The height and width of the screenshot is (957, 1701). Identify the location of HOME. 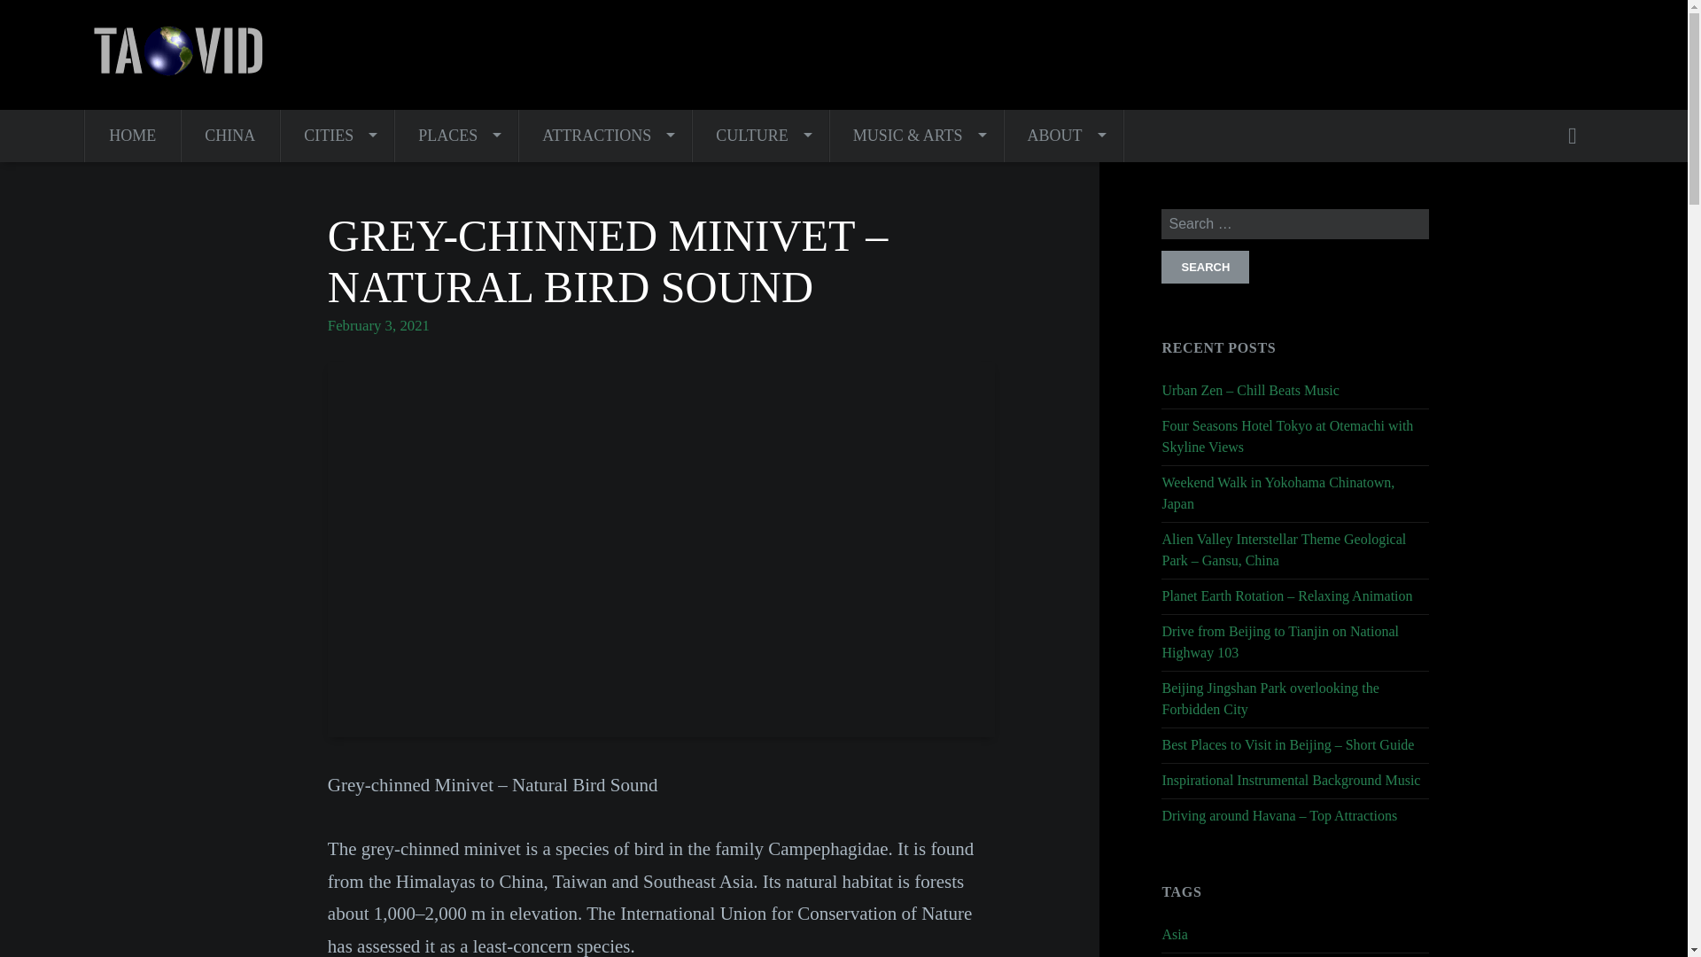
(133, 136).